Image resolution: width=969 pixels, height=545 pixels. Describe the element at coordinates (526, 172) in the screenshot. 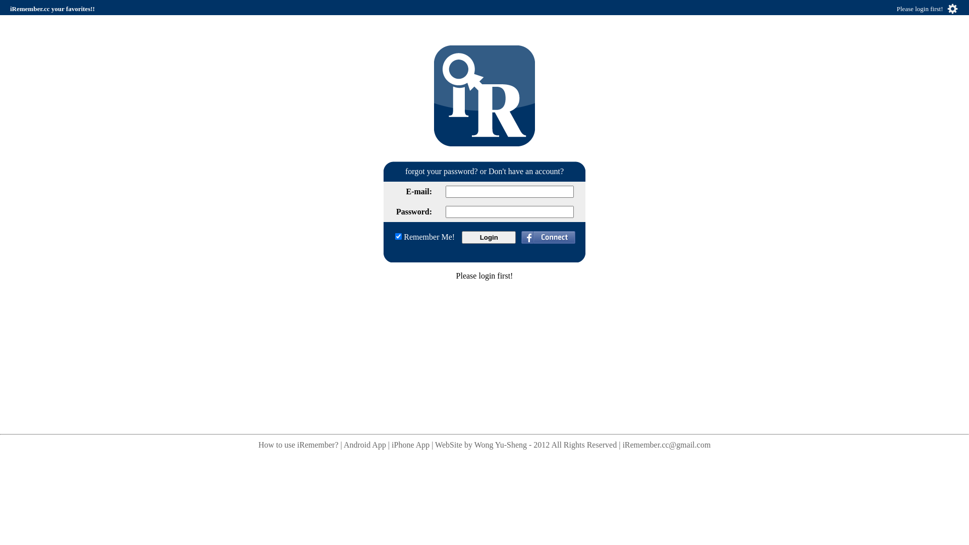

I see `Don't have an account?` at that location.